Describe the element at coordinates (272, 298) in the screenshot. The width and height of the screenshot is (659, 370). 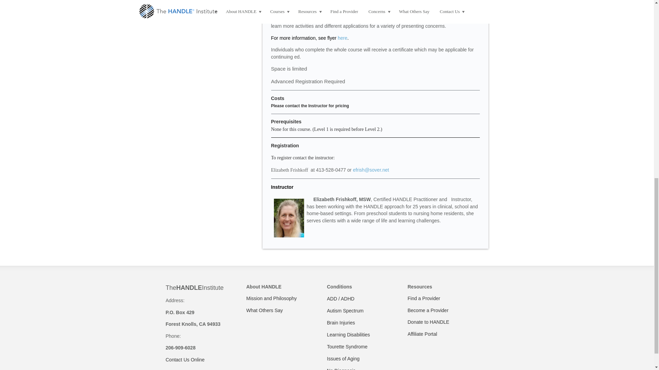
I see `Mission and Philosophy` at that location.